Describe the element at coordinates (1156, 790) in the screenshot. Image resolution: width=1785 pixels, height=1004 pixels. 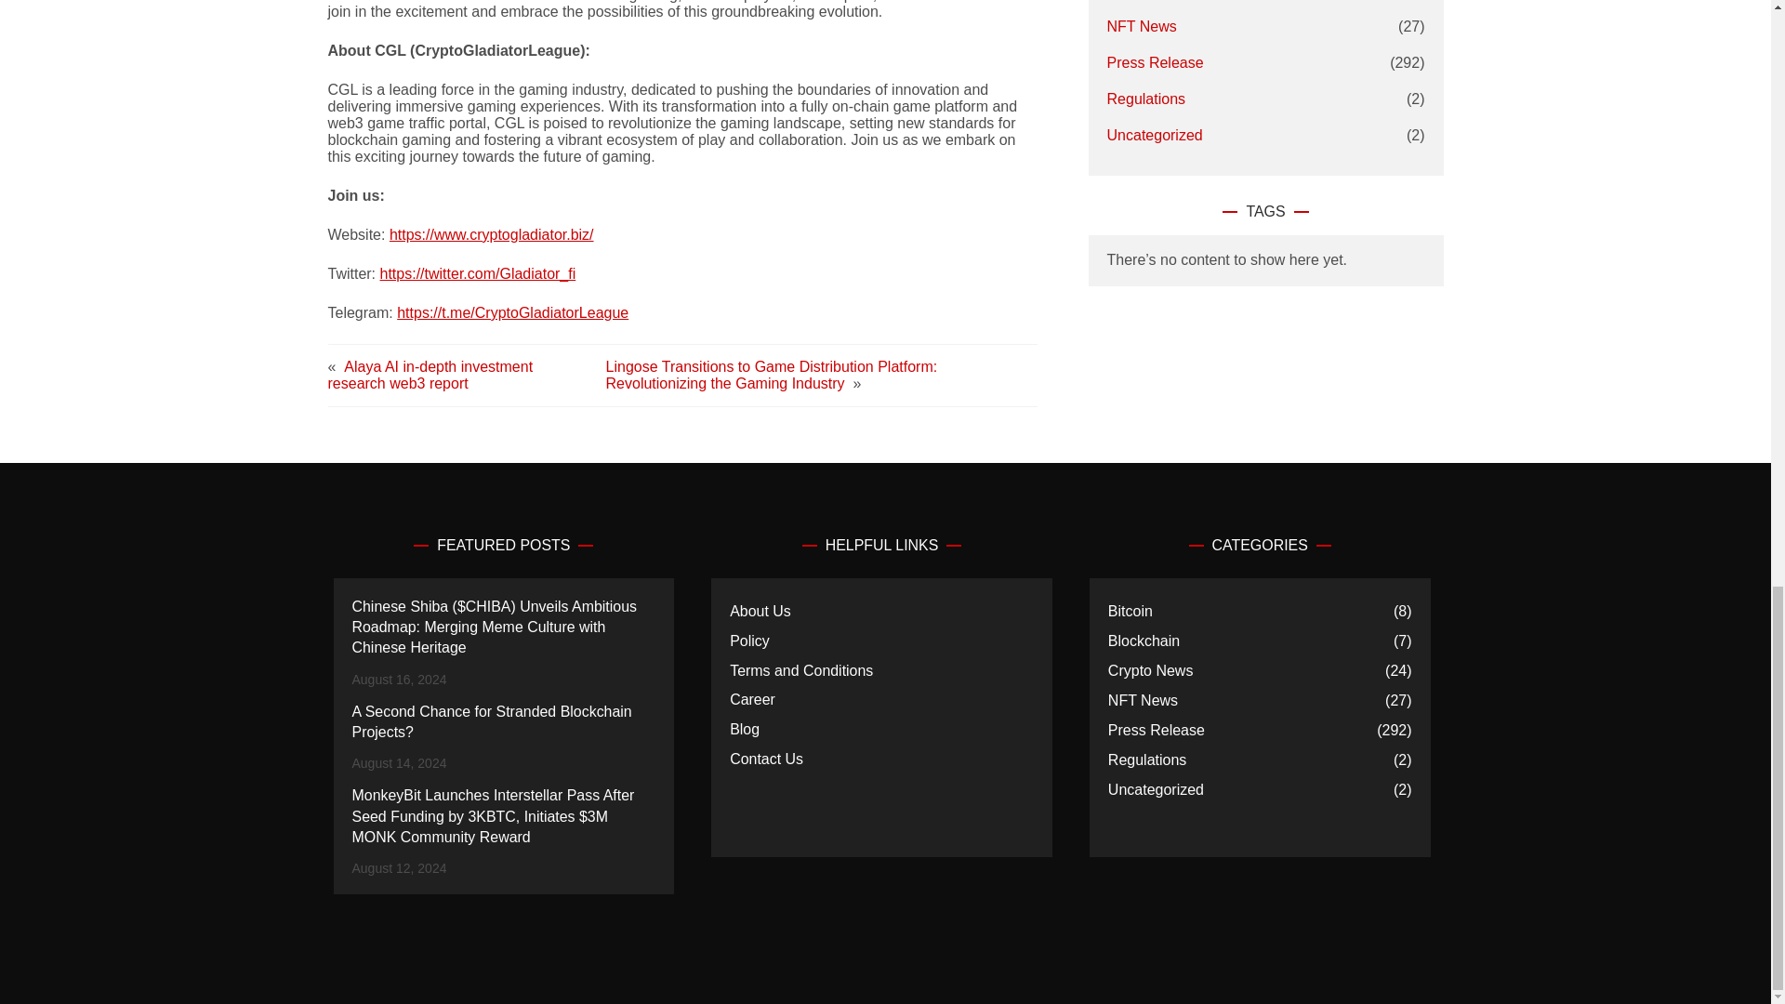
I see `Uncategorized` at that location.